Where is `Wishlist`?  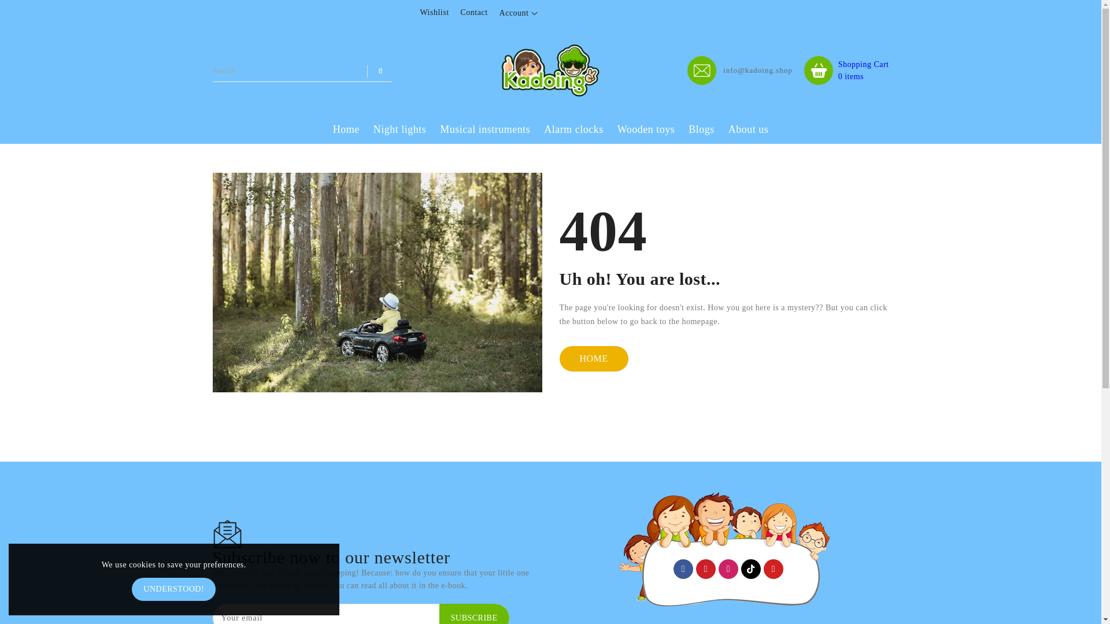 Wishlist is located at coordinates (434, 13).